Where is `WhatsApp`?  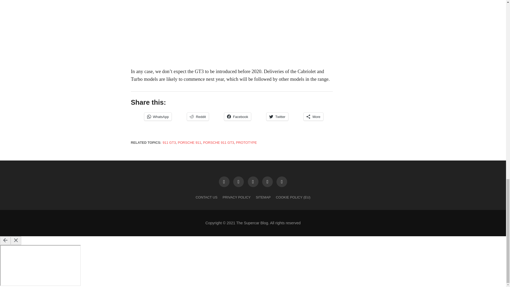
WhatsApp is located at coordinates (158, 116).